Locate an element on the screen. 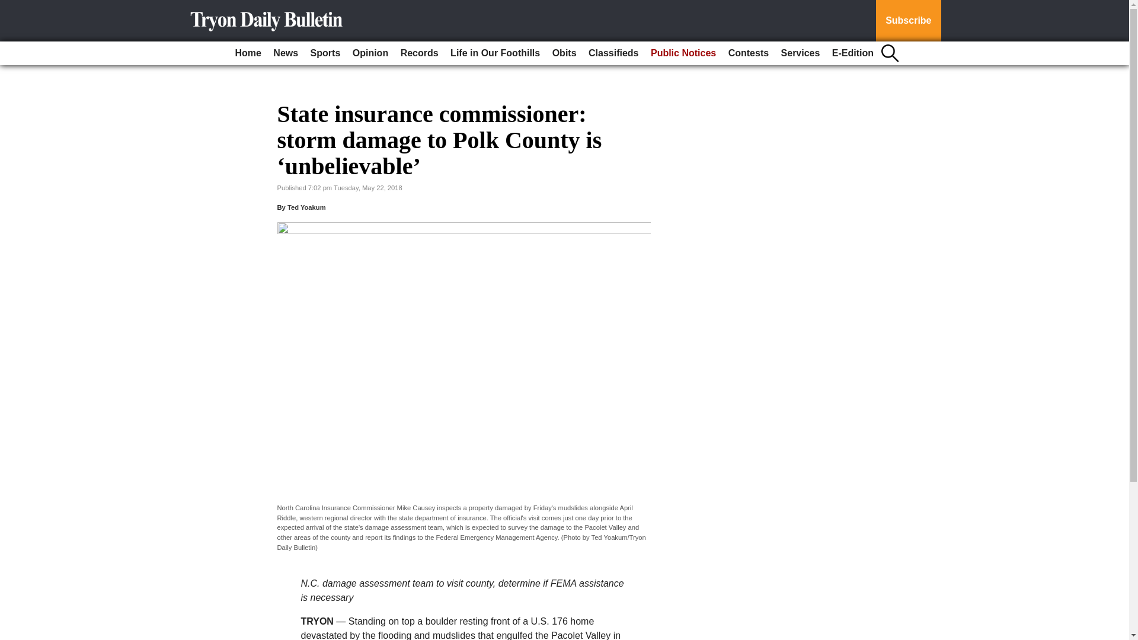  Opinion is located at coordinates (370, 53).